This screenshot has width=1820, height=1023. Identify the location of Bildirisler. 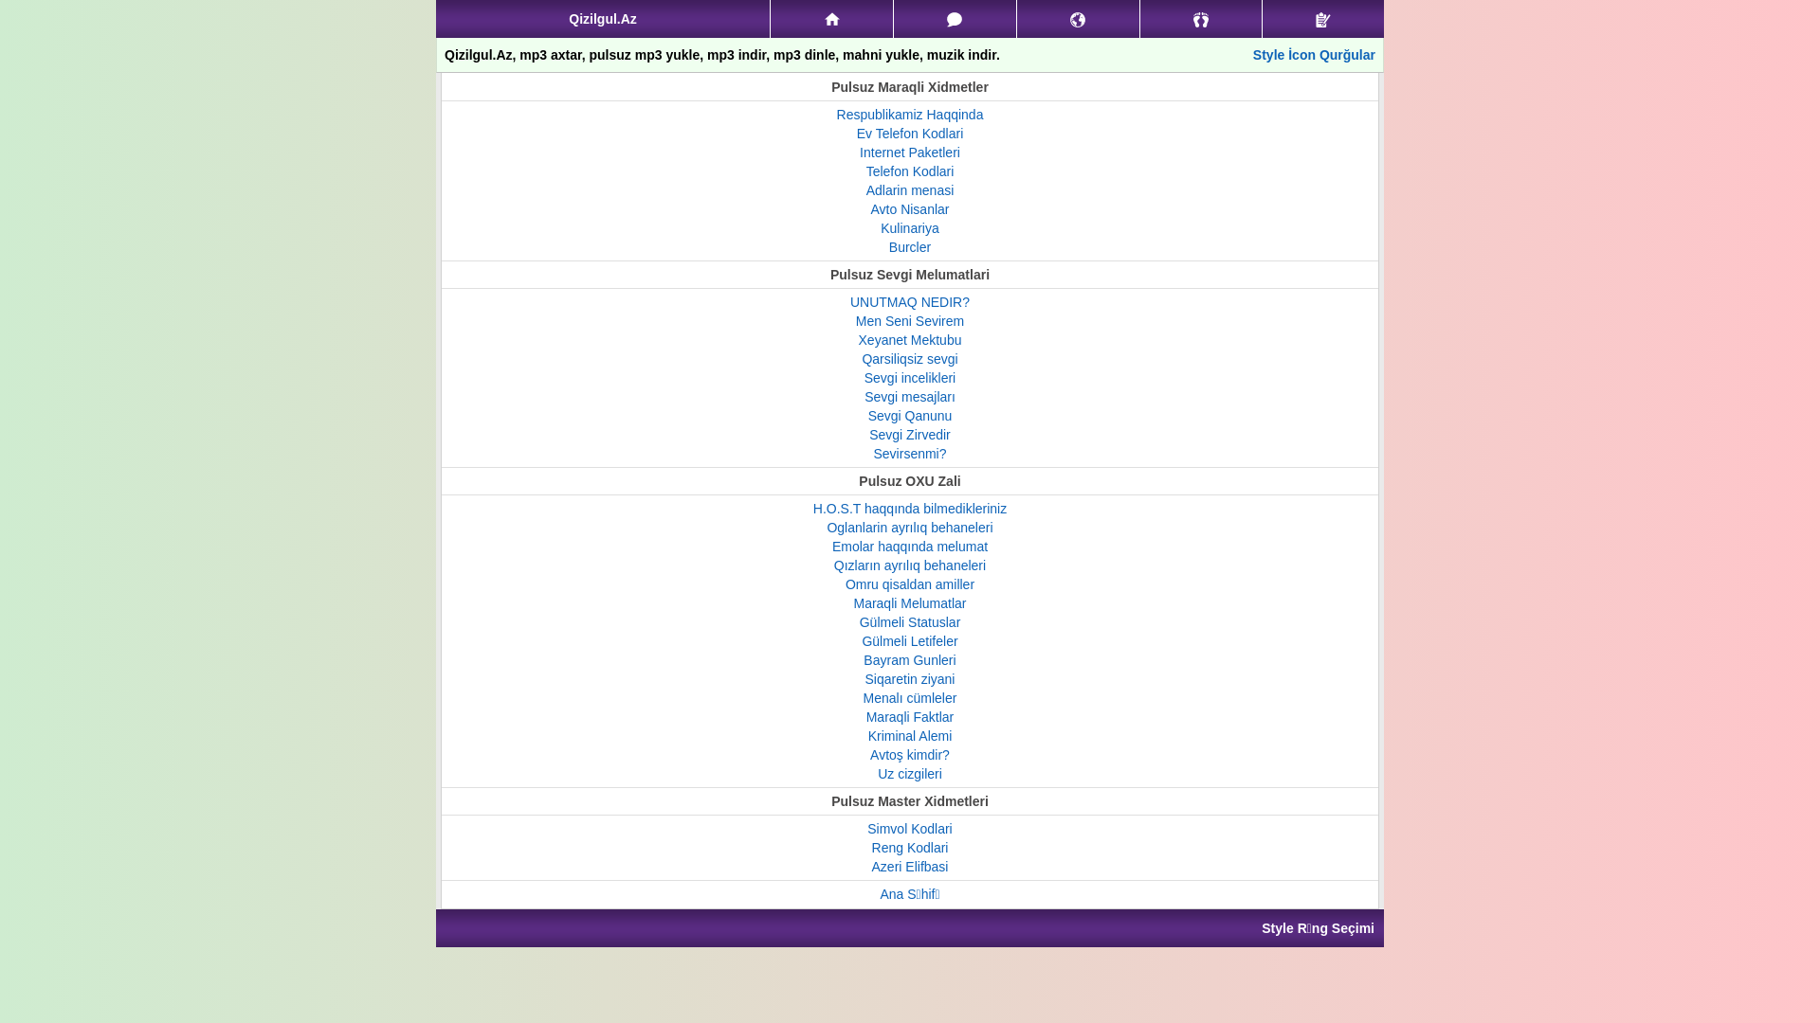
(1079, 19).